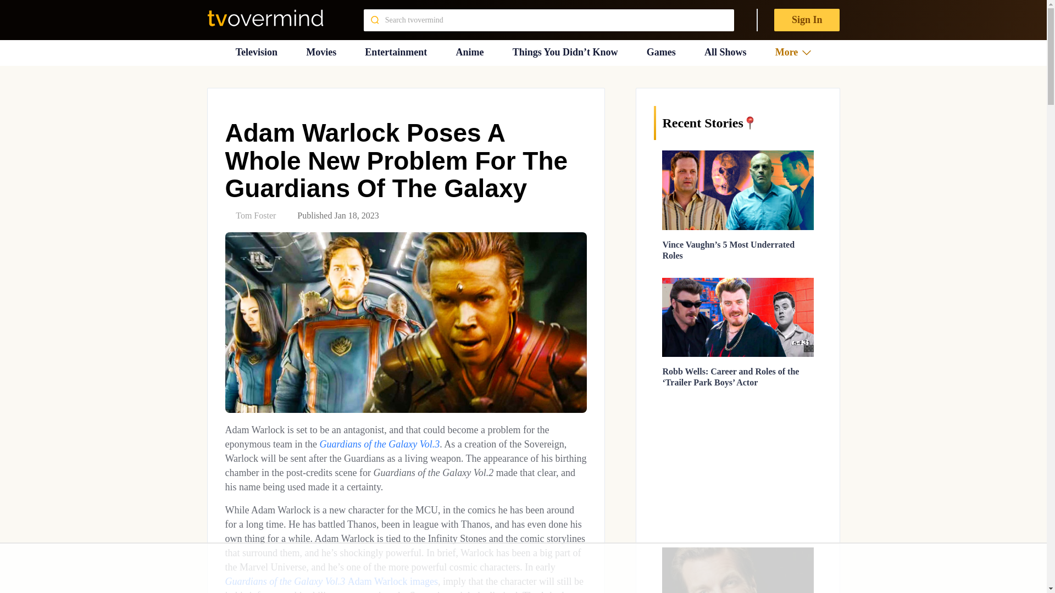 The image size is (1055, 593). What do you see at coordinates (807, 20) in the screenshot?
I see `Sign In` at bounding box center [807, 20].